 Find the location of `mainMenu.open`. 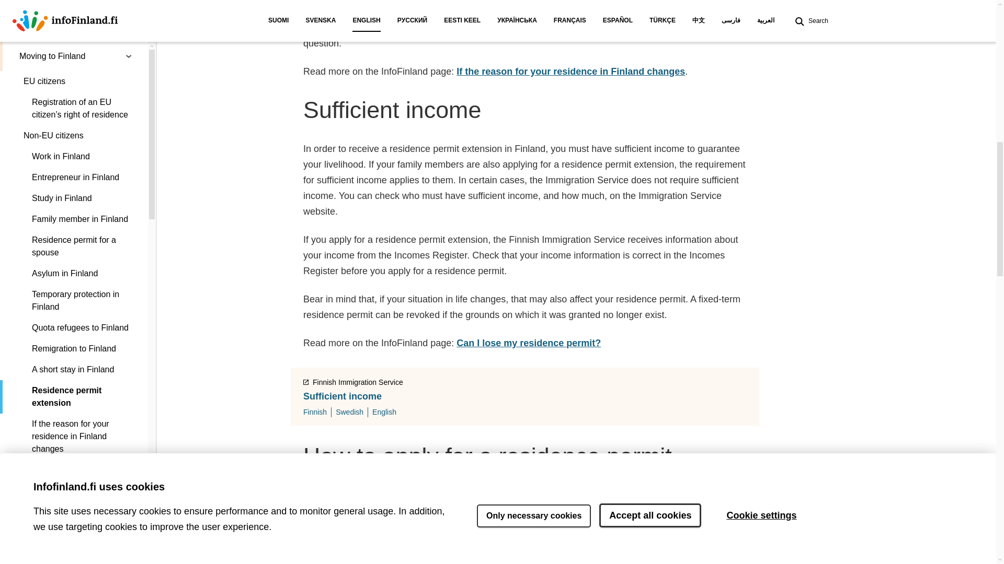

mainMenu.open is located at coordinates (129, 148).